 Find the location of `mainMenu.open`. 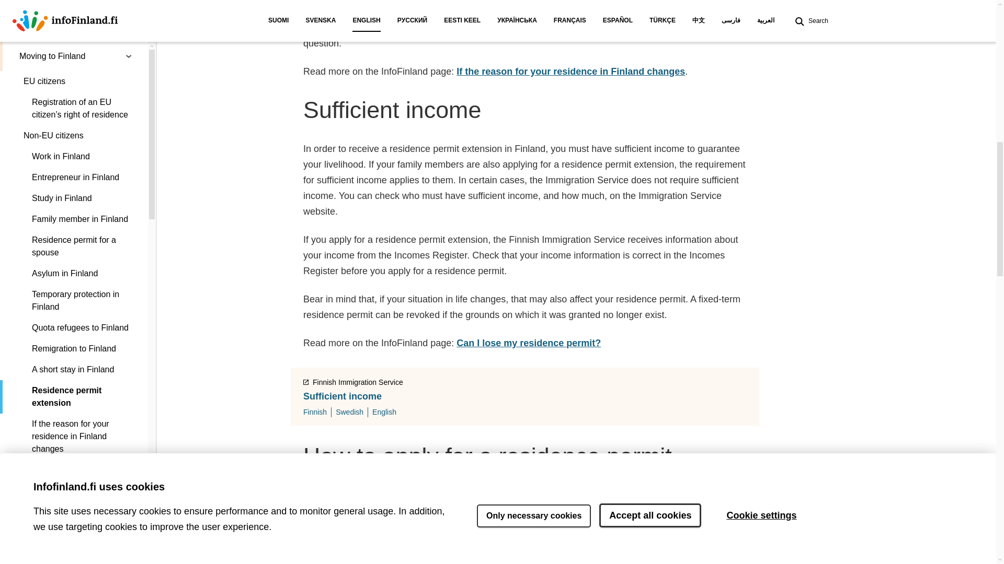

mainMenu.open is located at coordinates (129, 148).